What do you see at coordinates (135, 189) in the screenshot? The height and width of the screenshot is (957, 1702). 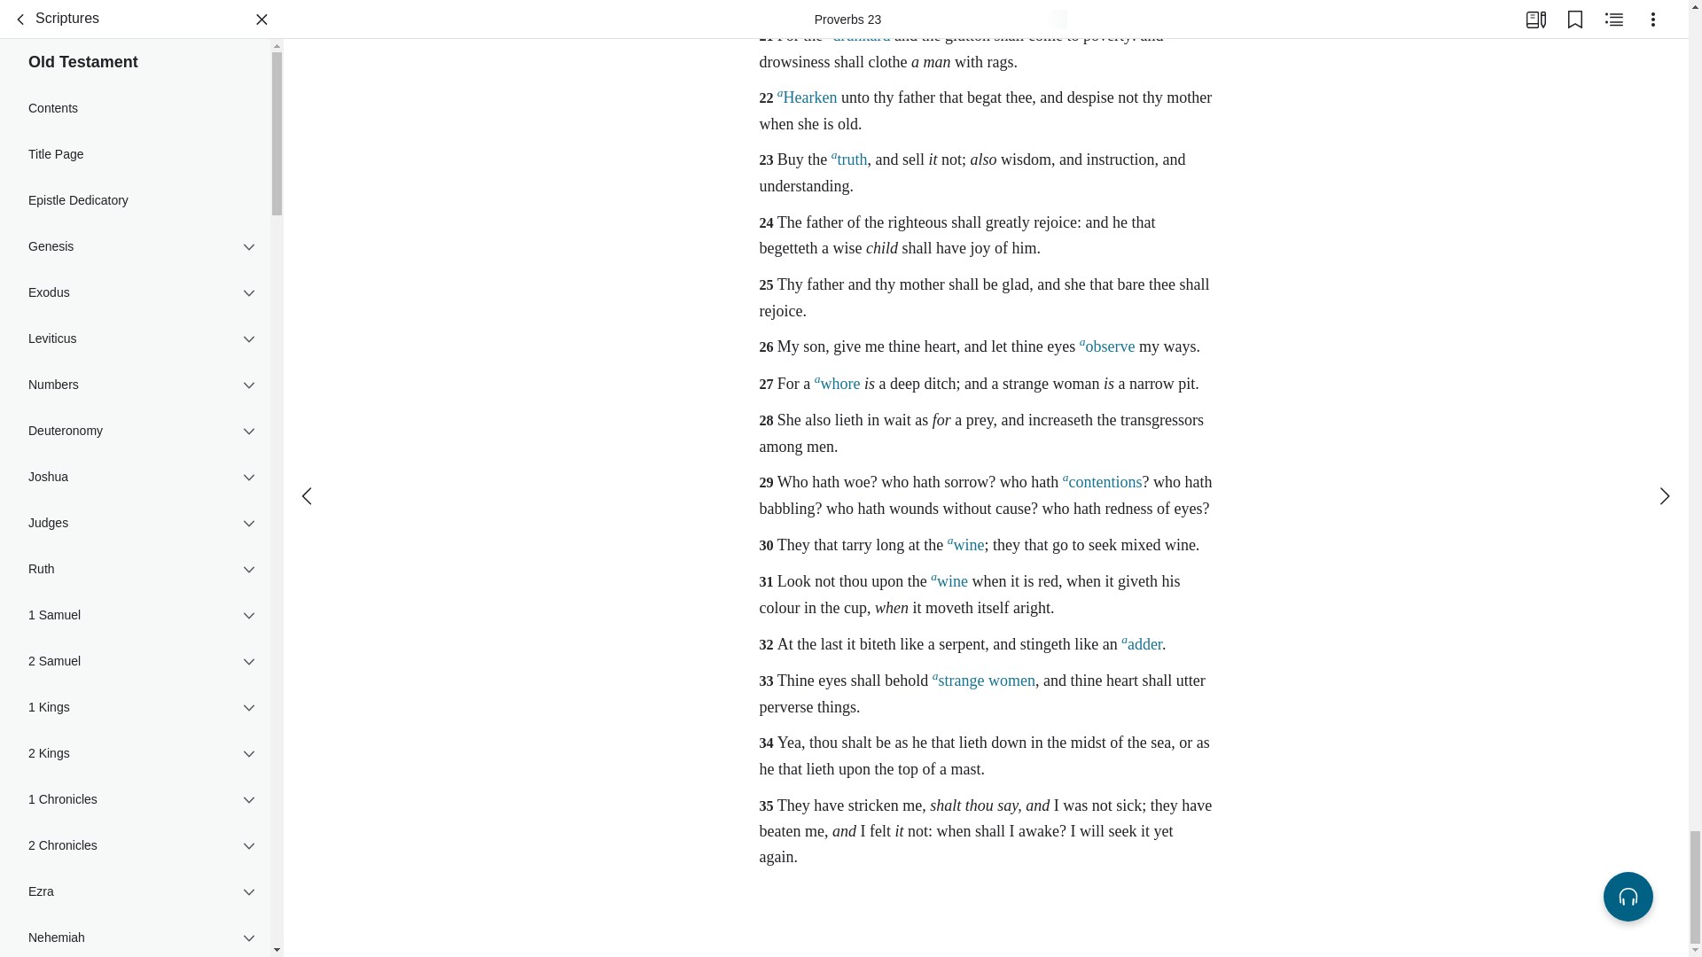 I see `Proverbs 7` at bounding box center [135, 189].